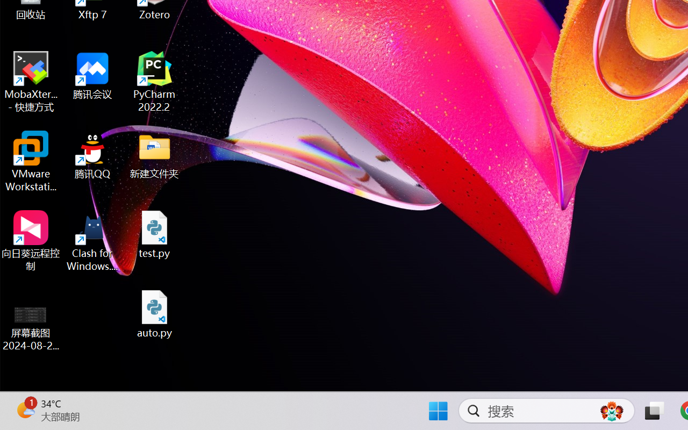 The image size is (688, 430). I want to click on PyCharm 2022.2, so click(155, 82).